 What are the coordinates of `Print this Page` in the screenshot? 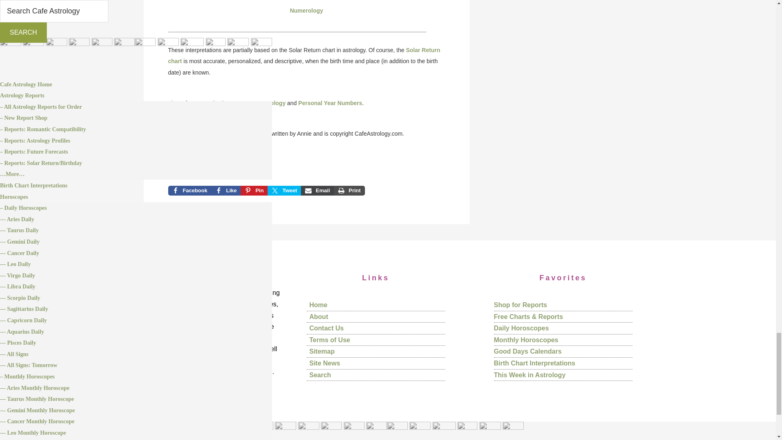 It's located at (349, 190).